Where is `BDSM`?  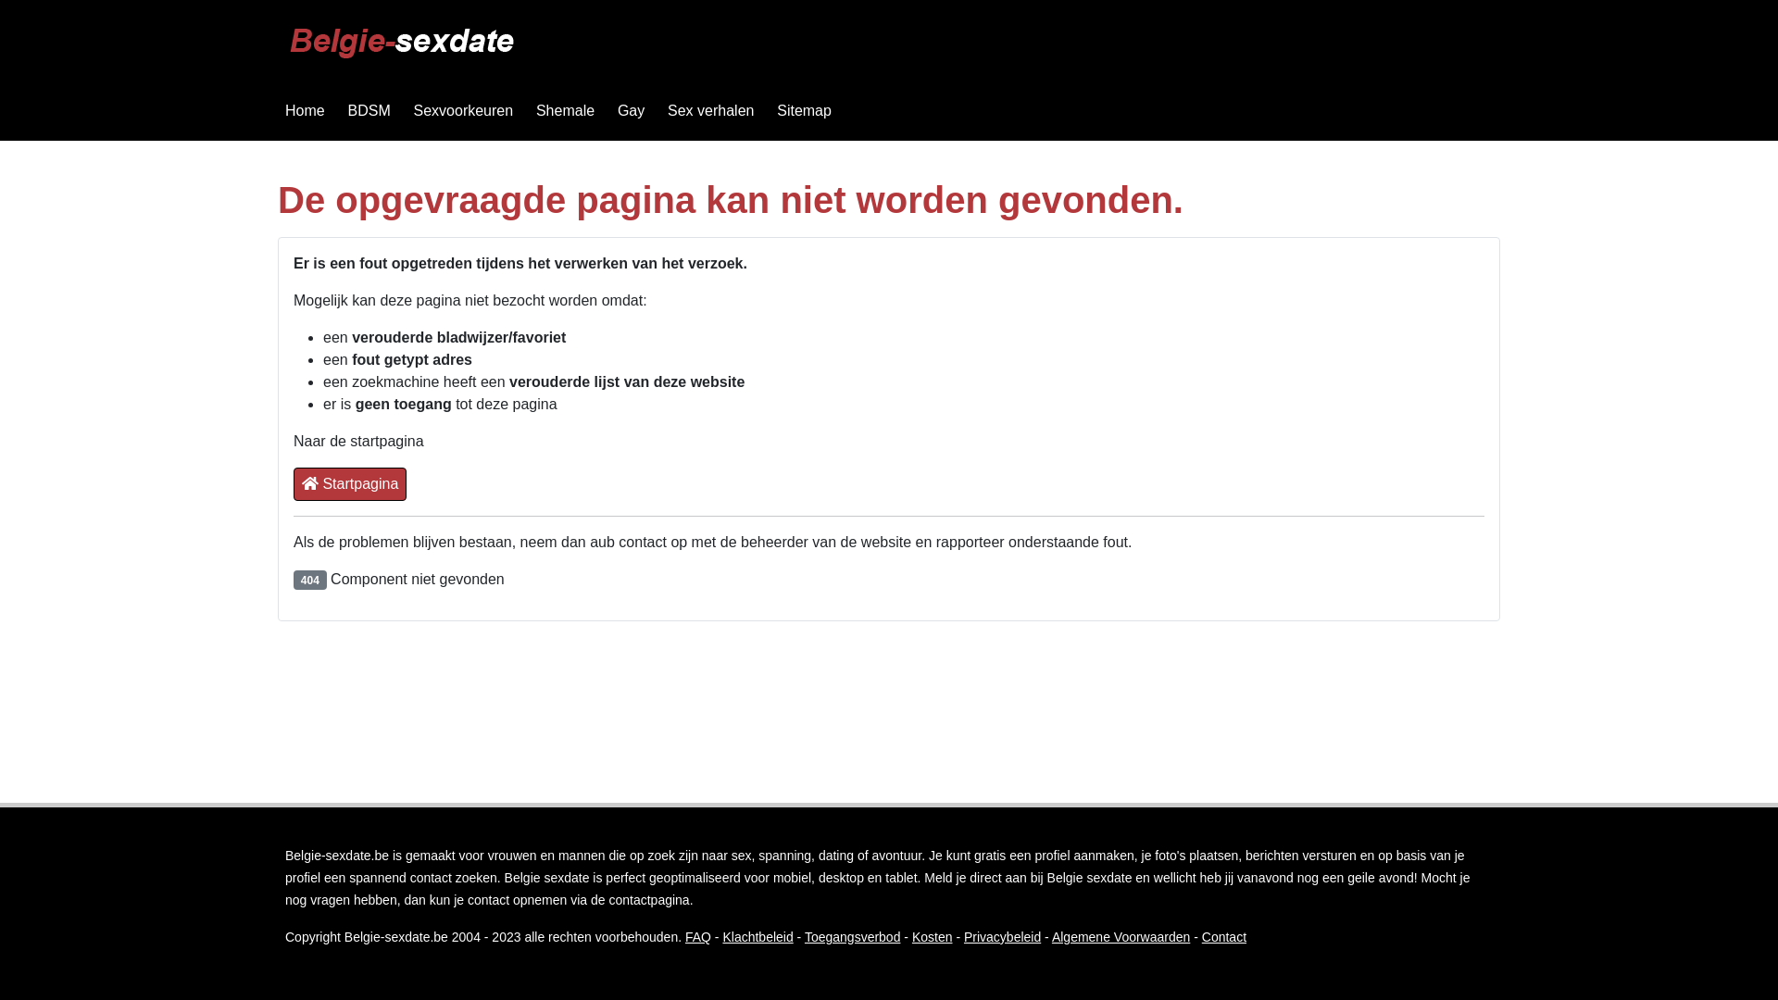 BDSM is located at coordinates (369, 111).